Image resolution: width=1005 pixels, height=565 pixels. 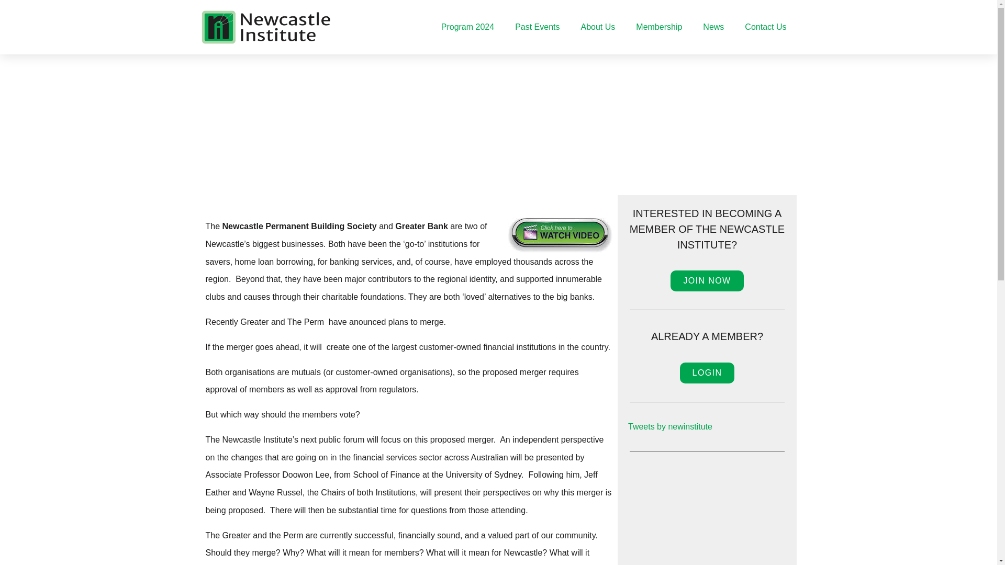 I want to click on News, so click(x=713, y=26).